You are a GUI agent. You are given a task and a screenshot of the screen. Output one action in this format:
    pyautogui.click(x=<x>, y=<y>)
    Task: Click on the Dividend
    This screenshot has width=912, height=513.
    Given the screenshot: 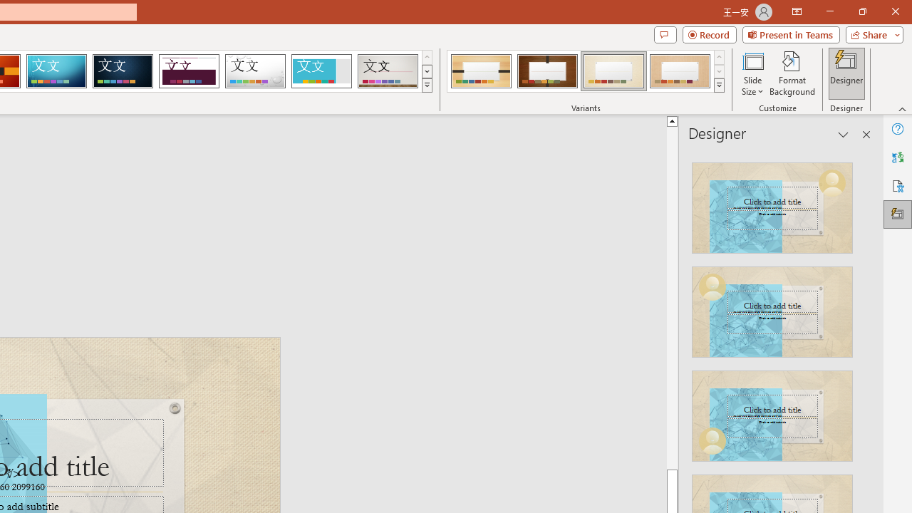 What is the action you would take?
    pyautogui.click(x=189, y=71)
    